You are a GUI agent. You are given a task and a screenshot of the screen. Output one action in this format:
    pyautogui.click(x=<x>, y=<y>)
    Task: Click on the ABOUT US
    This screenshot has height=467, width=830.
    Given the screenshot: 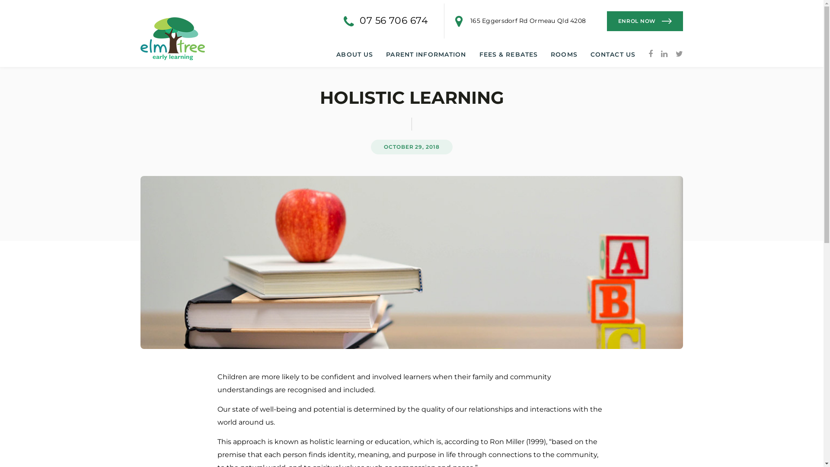 What is the action you would take?
    pyautogui.click(x=354, y=54)
    